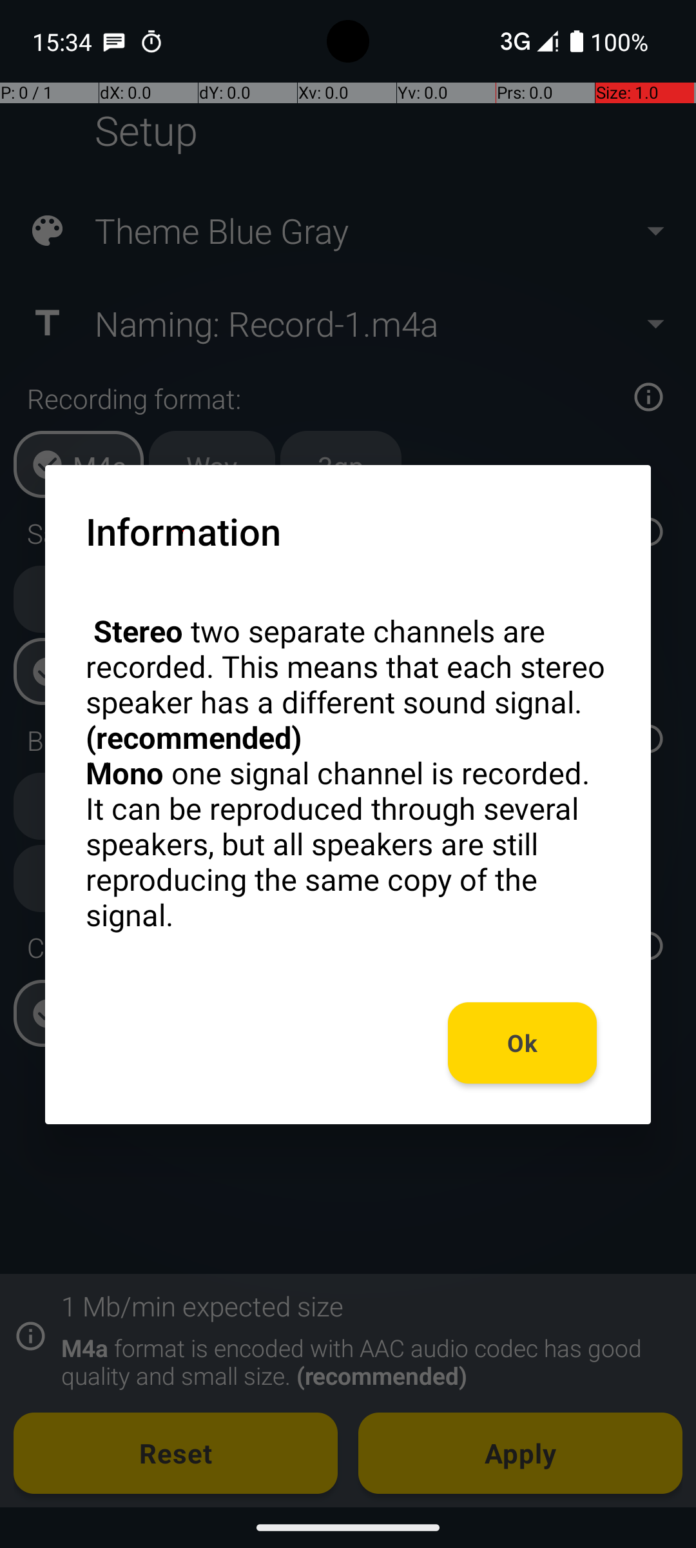 This screenshot has width=696, height=1548. Describe the element at coordinates (527, 41) in the screenshot. I see `Phone signal full.` at that location.